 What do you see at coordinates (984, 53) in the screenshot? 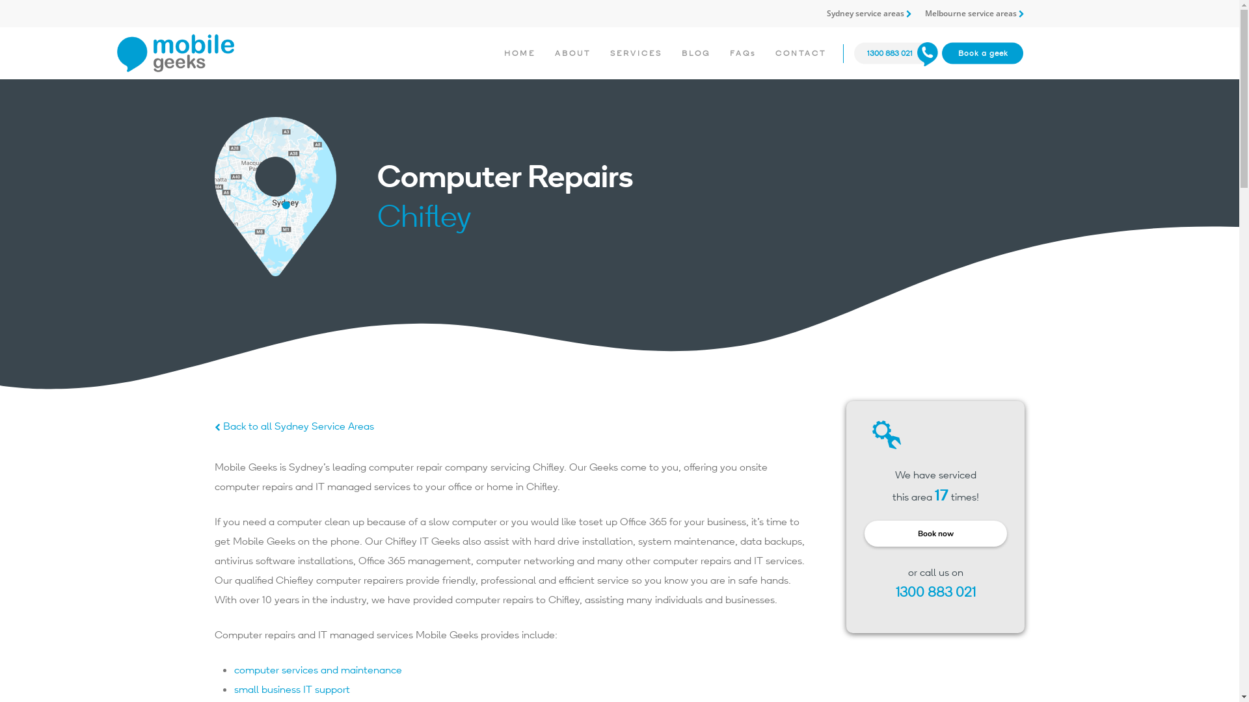
I see `Book a geek` at bounding box center [984, 53].